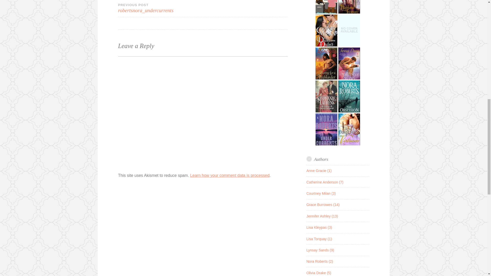 This screenshot has height=276, width=491. Describe the element at coordinates (349, 7) in the screenshot. I see `Highland Treasures` at that location.